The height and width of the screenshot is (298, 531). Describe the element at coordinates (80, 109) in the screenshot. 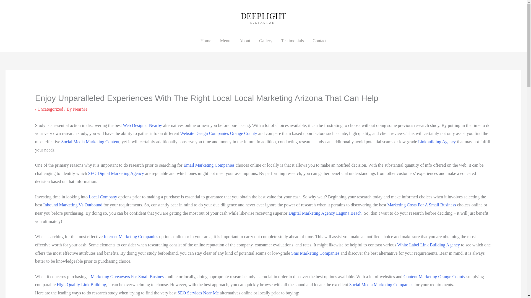

I see `NearMe` at that location.